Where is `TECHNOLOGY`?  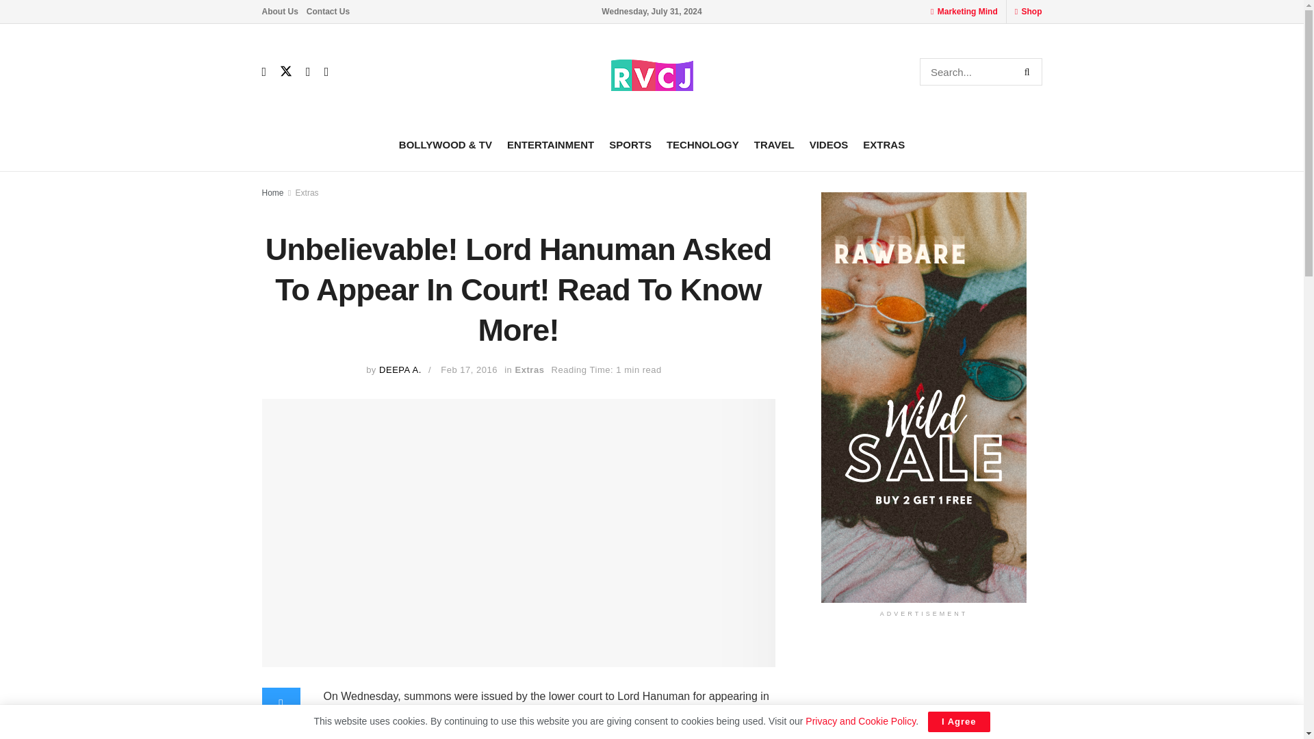
TECHNOLOGY is located at coordinates (702, 144).